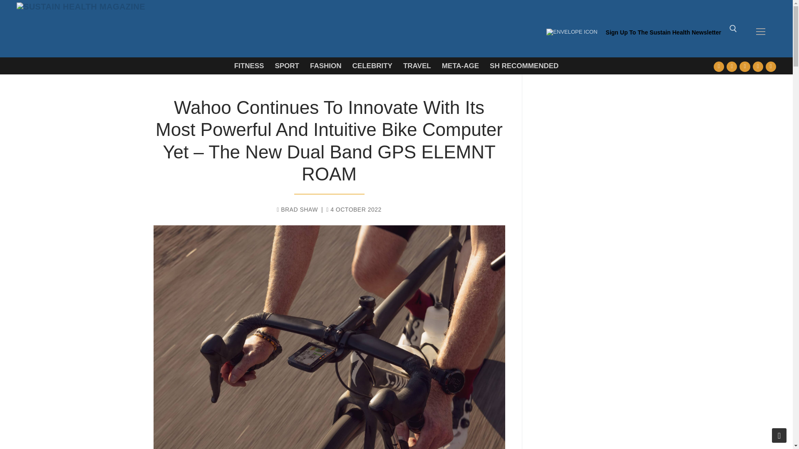 The image size is (799, 449). I want to click on FITNESS, so click(249, 66).